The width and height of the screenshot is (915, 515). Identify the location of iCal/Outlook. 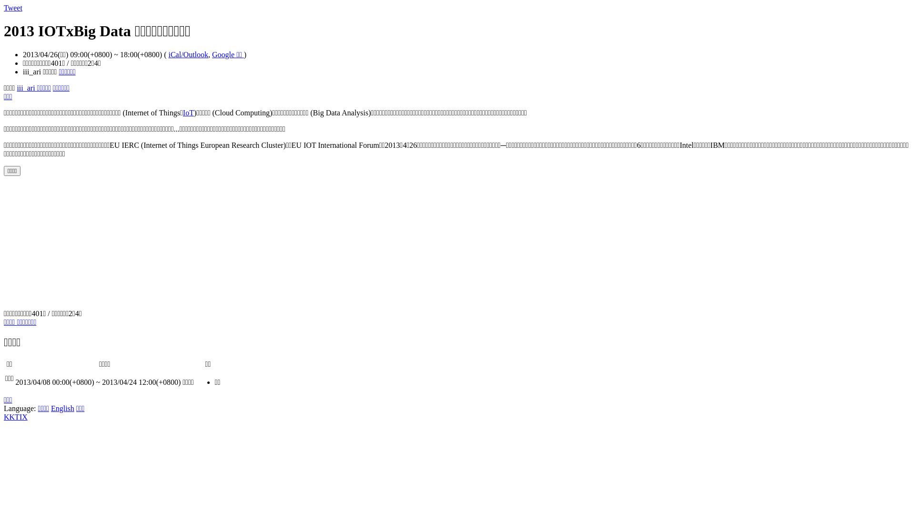
(188, 54).